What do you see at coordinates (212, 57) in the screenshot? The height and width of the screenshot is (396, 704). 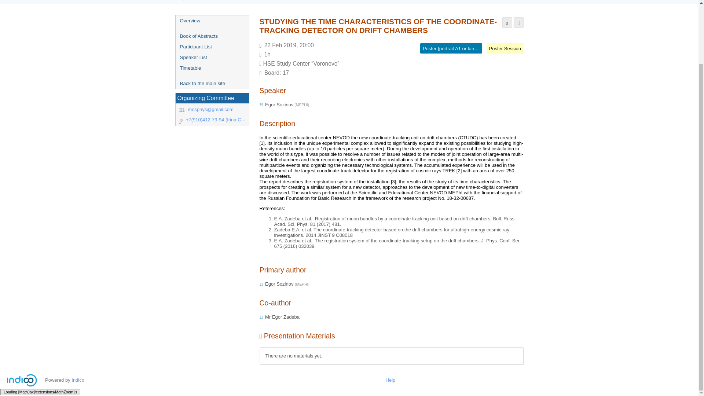 I see `Speaker List` at bounding box center [212, 57].